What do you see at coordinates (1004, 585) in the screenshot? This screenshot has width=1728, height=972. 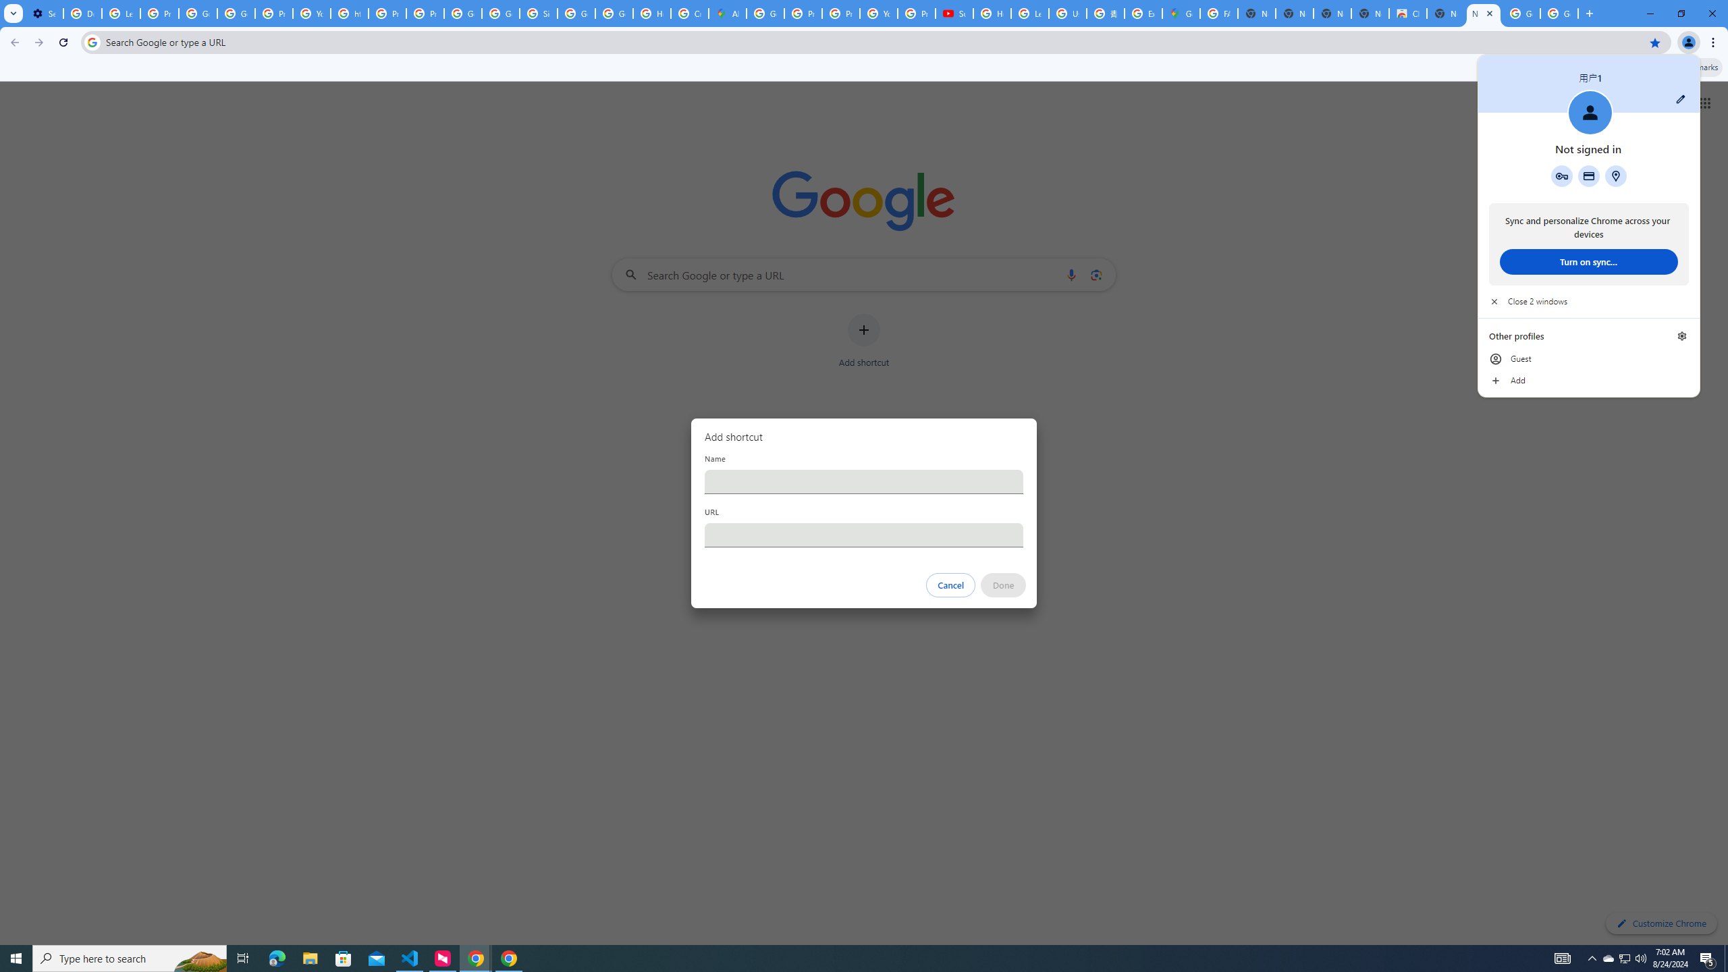 I see `Done` at bounding box center [1004, 585].